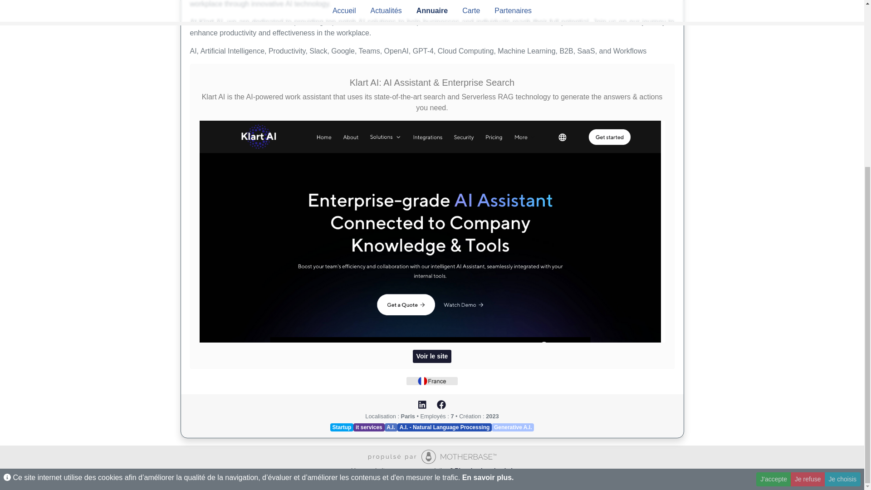 The image size is (871, 490). What do you see at coordinates (391, 427) in the screenshot?
I see `A.I.` at bounding box center [391, 427].